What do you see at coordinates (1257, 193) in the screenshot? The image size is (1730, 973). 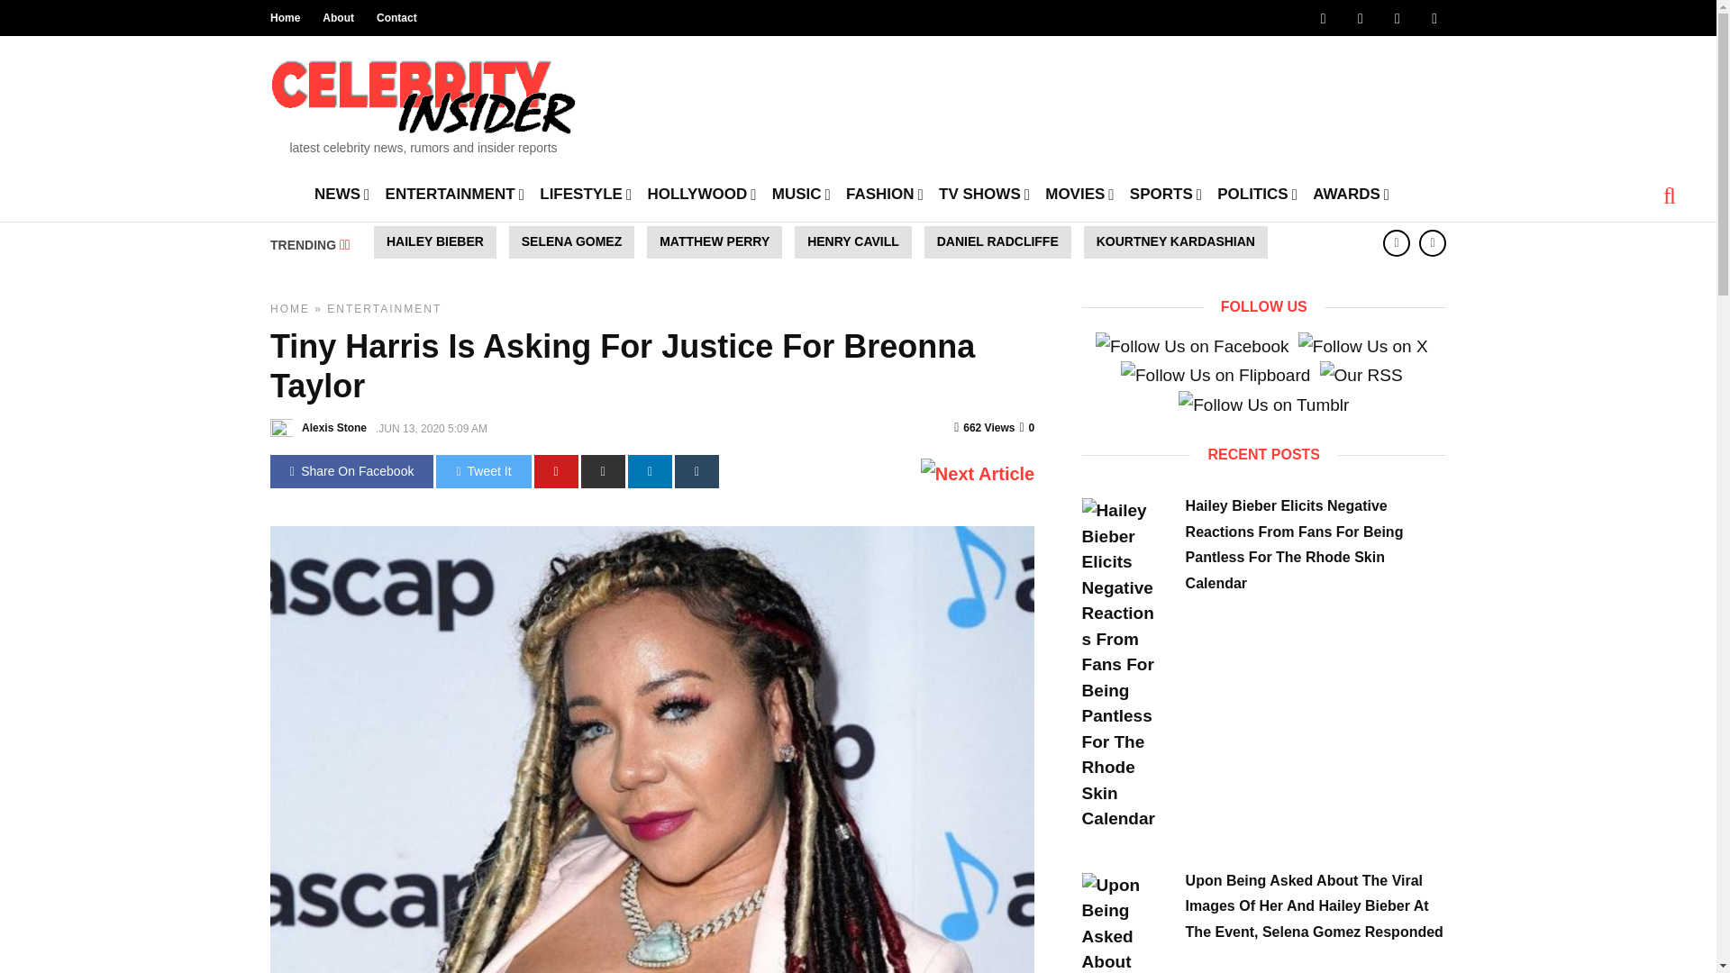 I see `POLITICS` at bounding box center [1257, 193].